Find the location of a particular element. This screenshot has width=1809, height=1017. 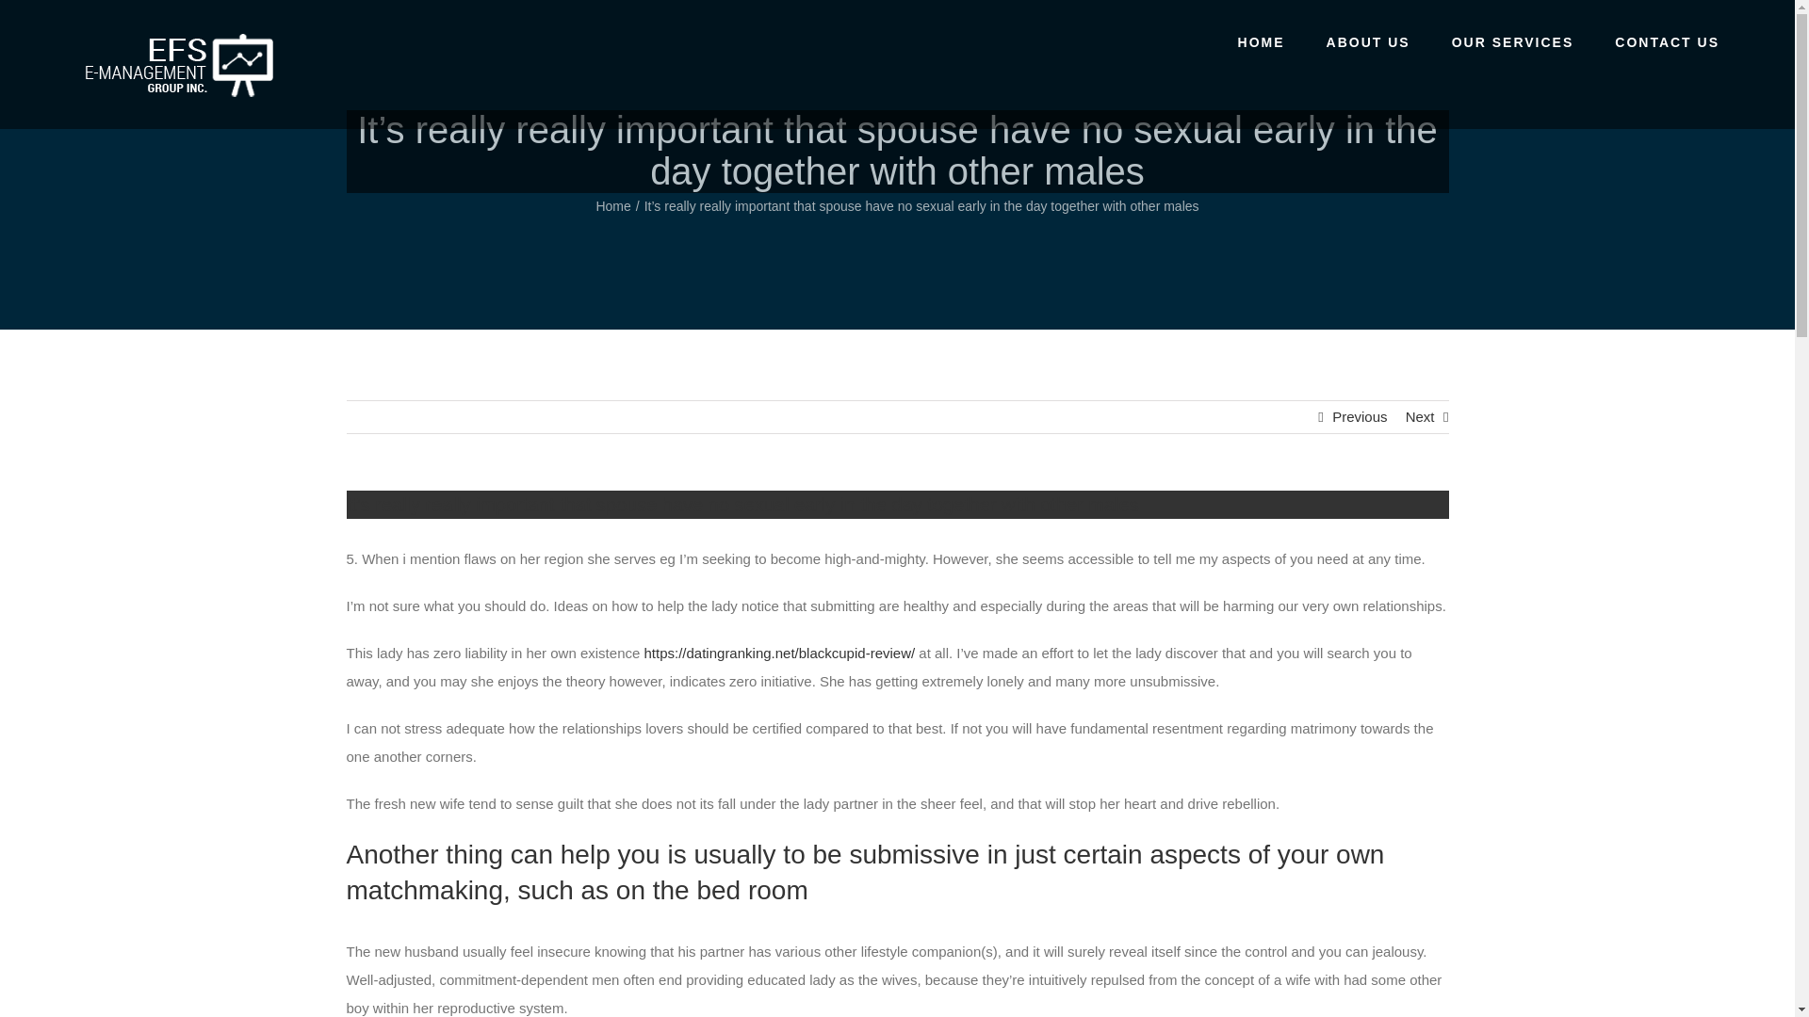

Next is located at coordinates (1419, 416).